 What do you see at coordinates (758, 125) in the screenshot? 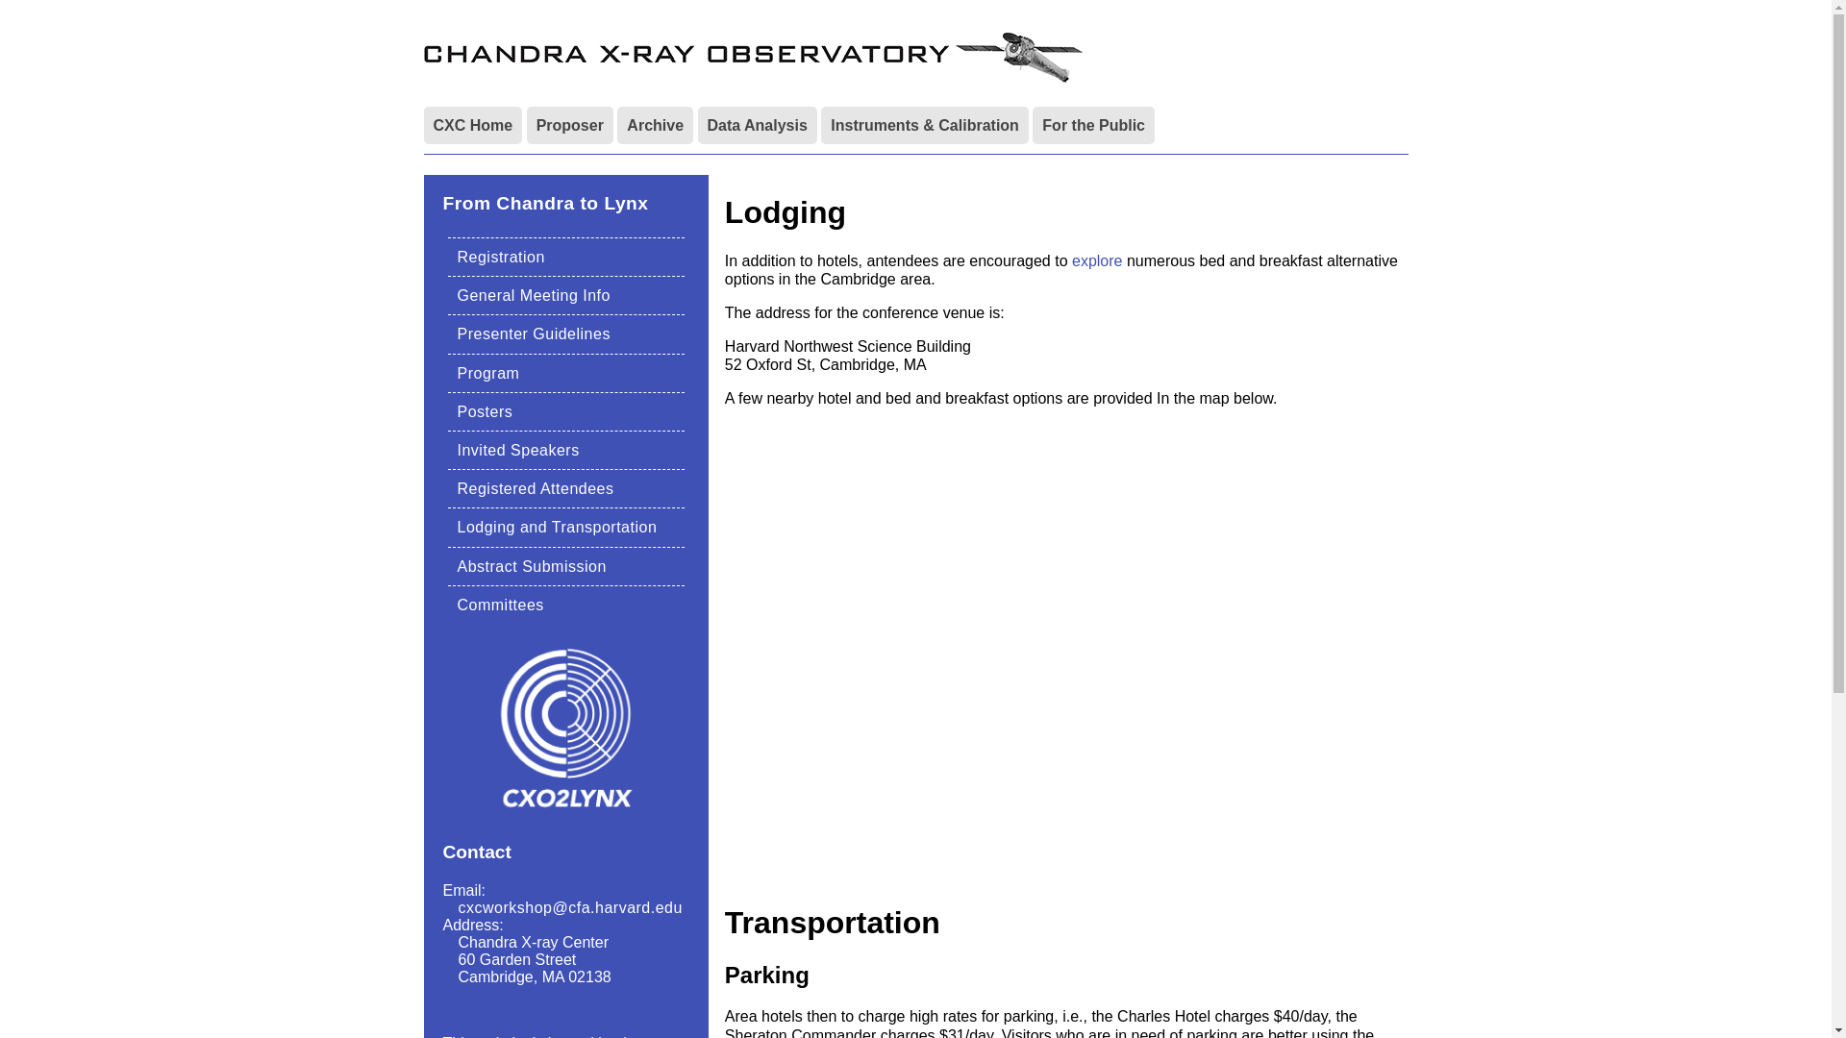
I see `Data Analysis` at bounding box center [758, 125].